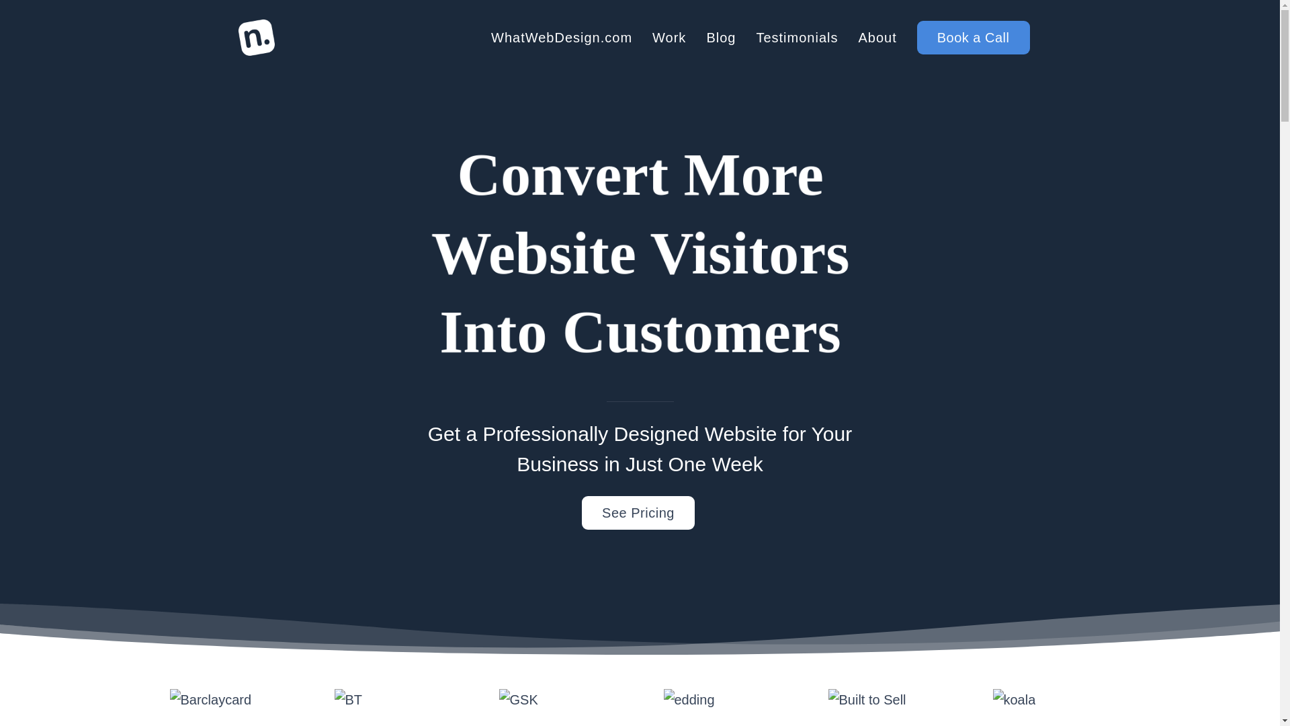 The image size is (1290, 726). Describe the element at coordinates (796, 38) in the screenshot. I see `Testimonials` at that location.